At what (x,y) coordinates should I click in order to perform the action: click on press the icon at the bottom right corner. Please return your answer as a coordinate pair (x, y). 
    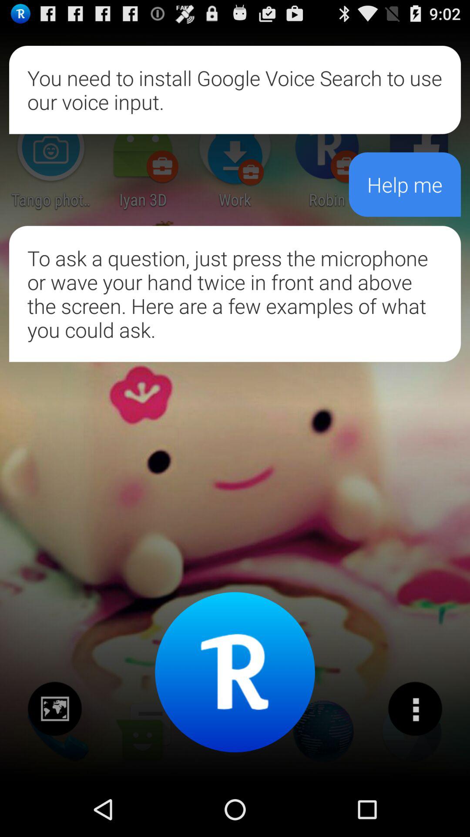
    Looking at the image, I should click on (415, 708).